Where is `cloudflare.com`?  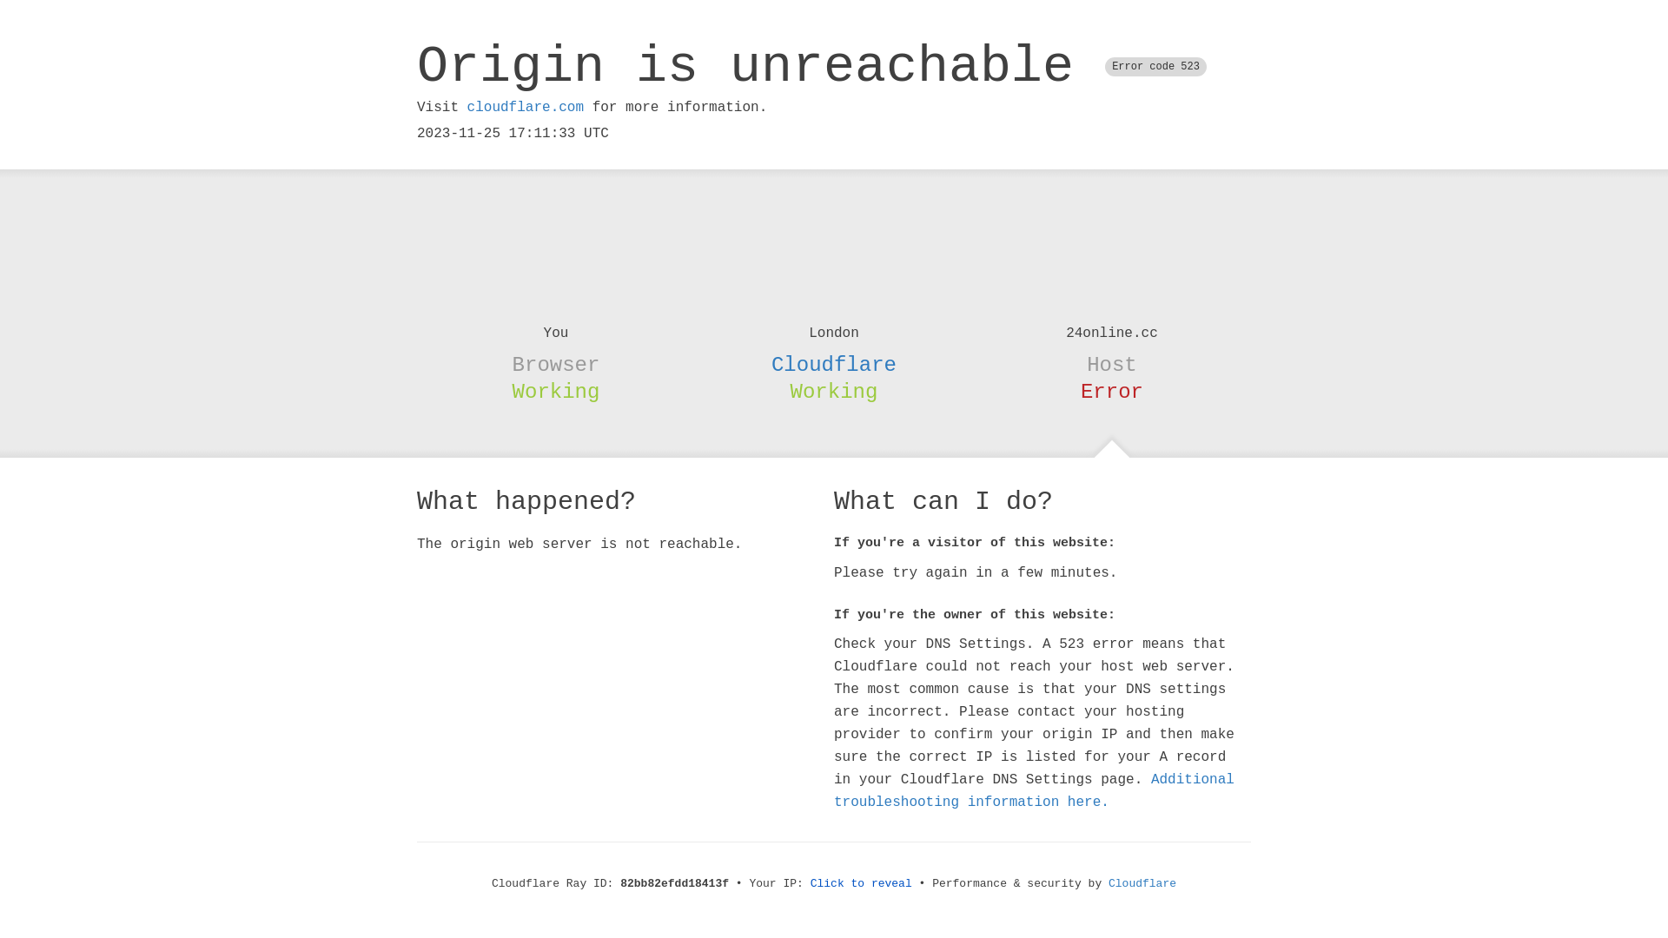 cloudflare.com is located at coordinates (526, 108).